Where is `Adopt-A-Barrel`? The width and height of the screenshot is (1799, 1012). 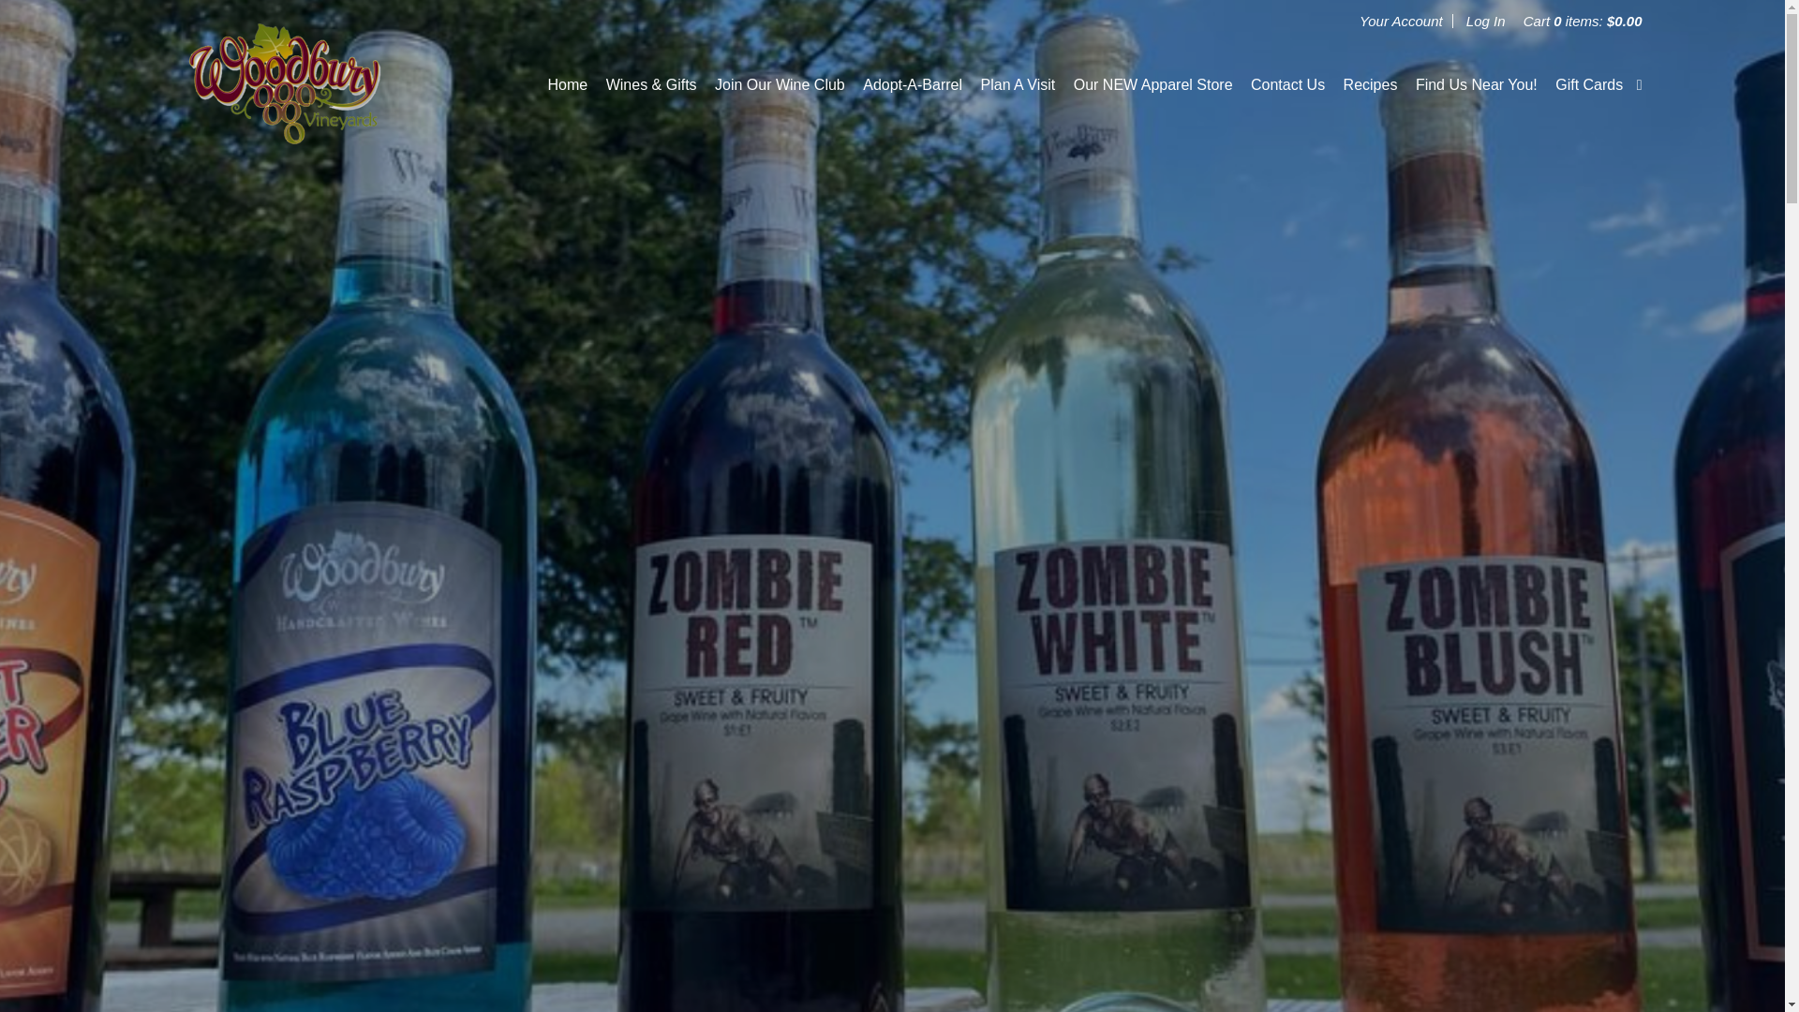 Adopt-A-Barrel is located at coordinates (913, 84).